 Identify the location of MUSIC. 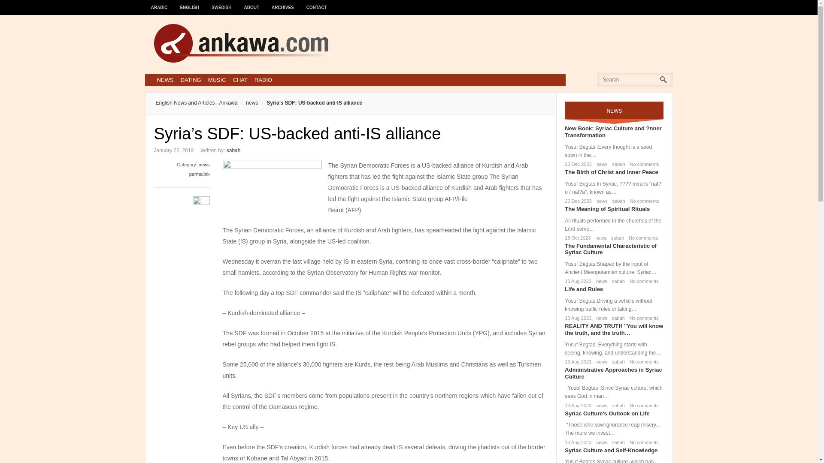
(217, 80).